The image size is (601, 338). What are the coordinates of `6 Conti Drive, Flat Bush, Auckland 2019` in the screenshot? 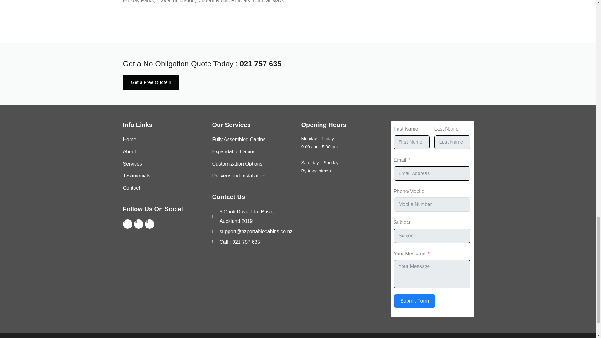 It's located at (254, 217).